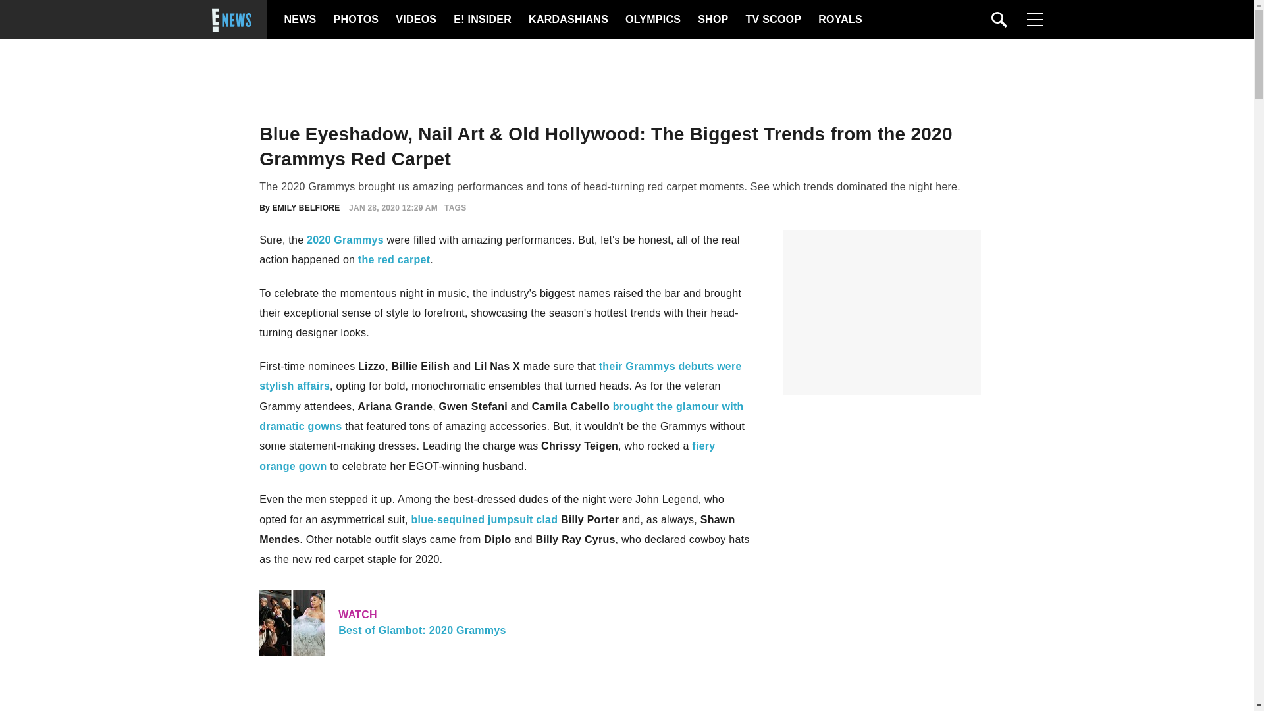 The image size is (1264, 711). Describe the element at coordinates (500, 376) in the screenshot. I see `their Grammys debuts were stylish affairs` at that location.